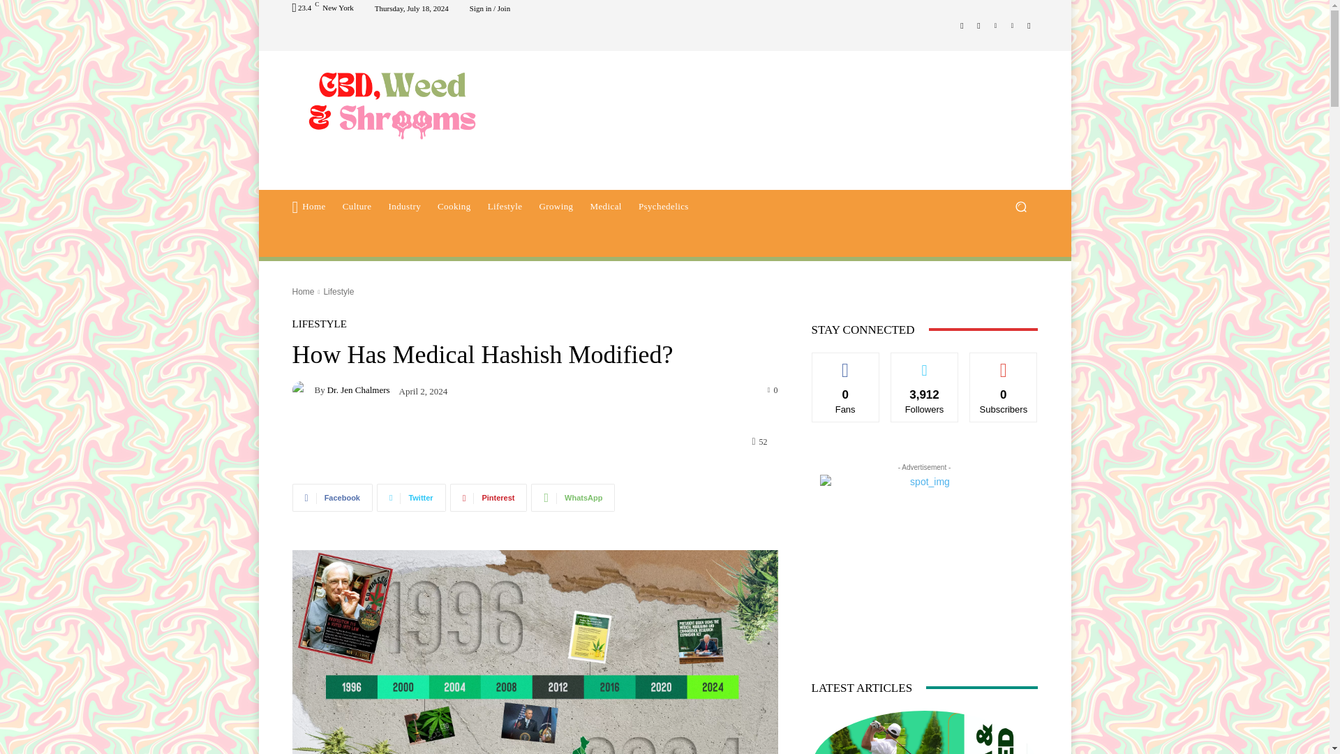 The width and height of the screenshot is (1340, 754). What do you see at coordinates (303, 390) in the screenshot?
I see `Dr. Jen Chalmers` at bounding box center [303, 390].